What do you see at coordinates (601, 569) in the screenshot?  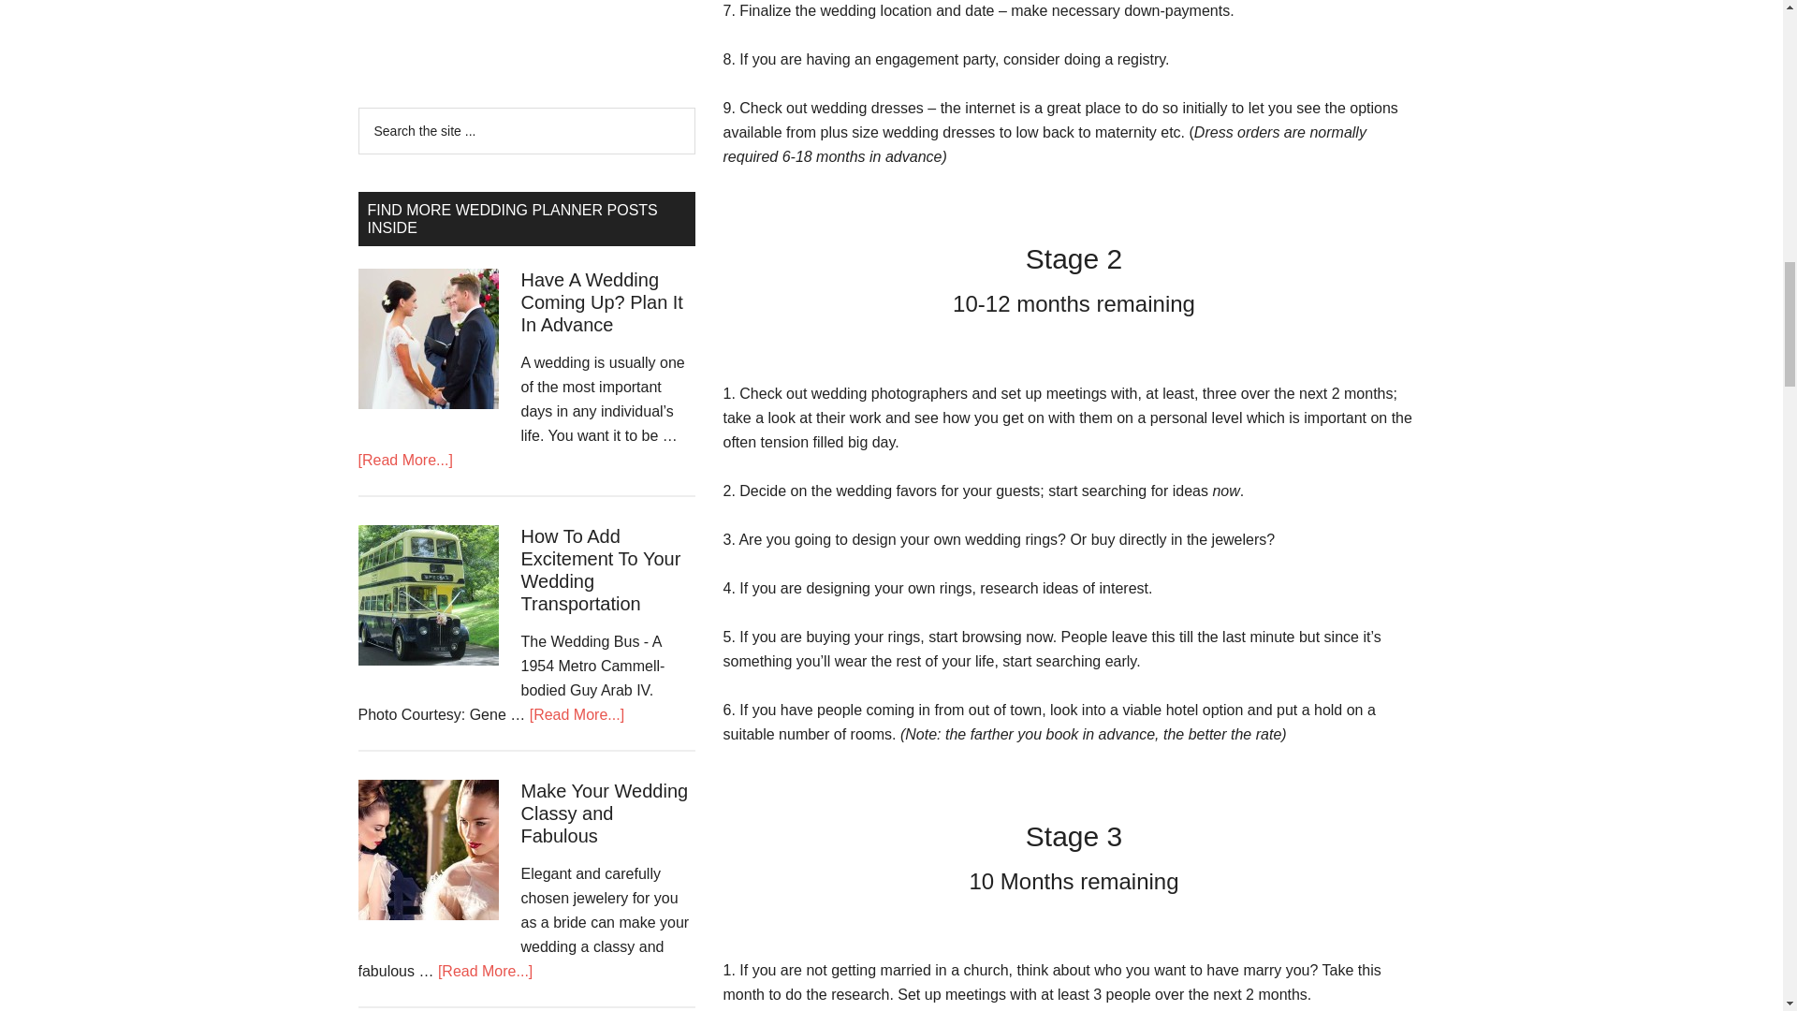 I see `How To Add Excitement To Your Wedding Transportation` at bounding box center [601, 569].